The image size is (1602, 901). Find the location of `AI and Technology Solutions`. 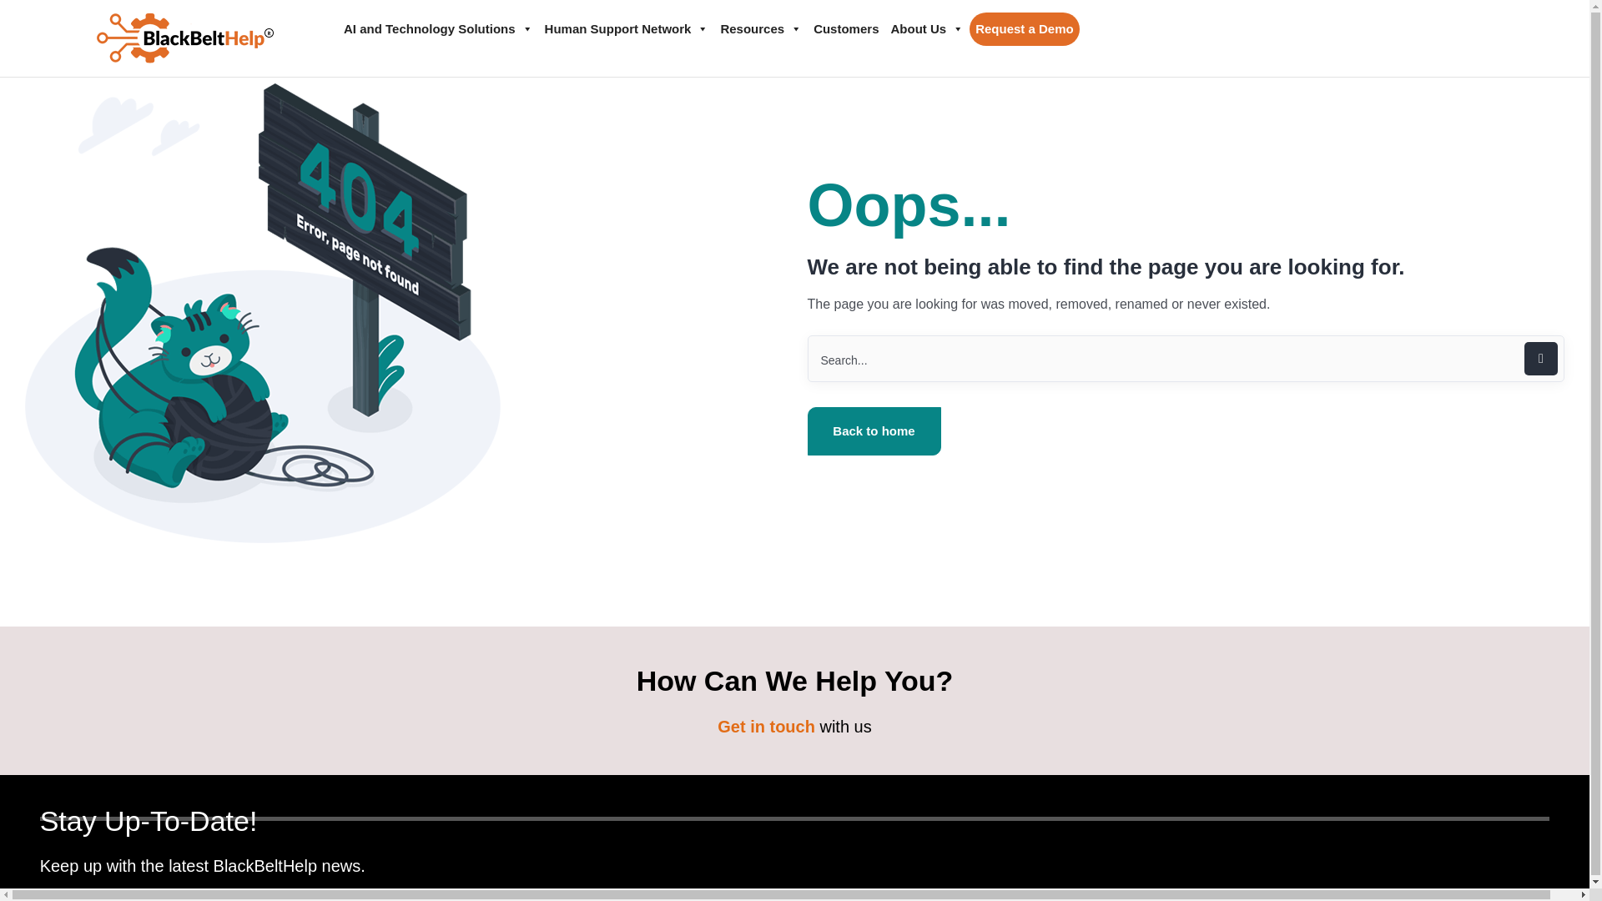

AI and Technology Solutions is located at coordinates (438, 29).